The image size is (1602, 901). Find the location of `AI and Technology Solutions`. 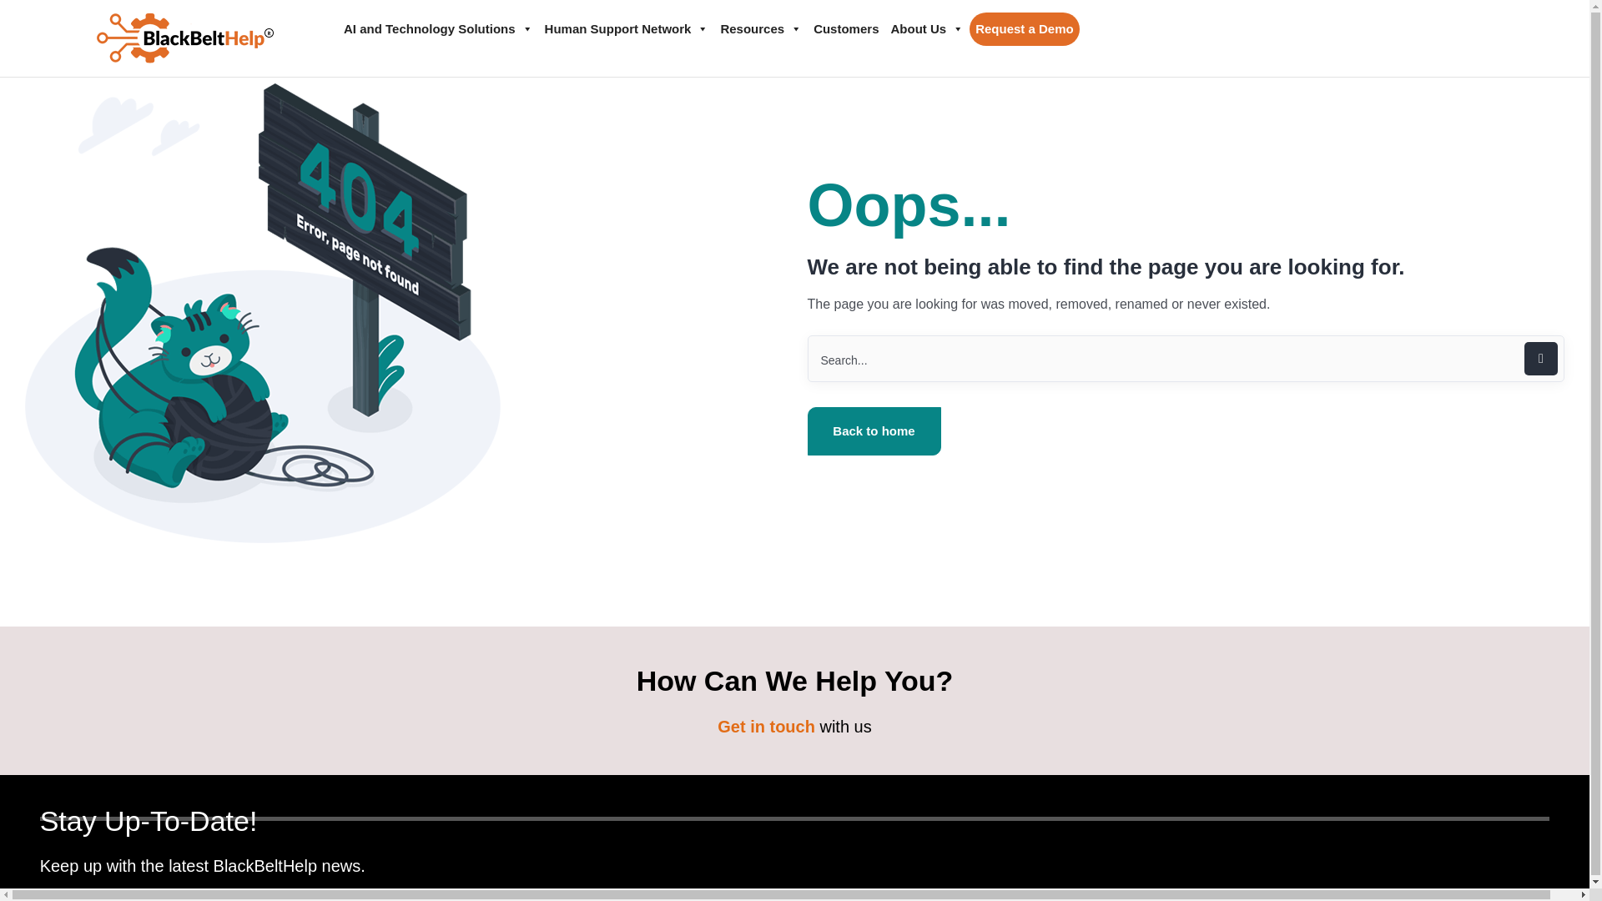

AI and Technology Solutions is located at coordinates (438, 29).